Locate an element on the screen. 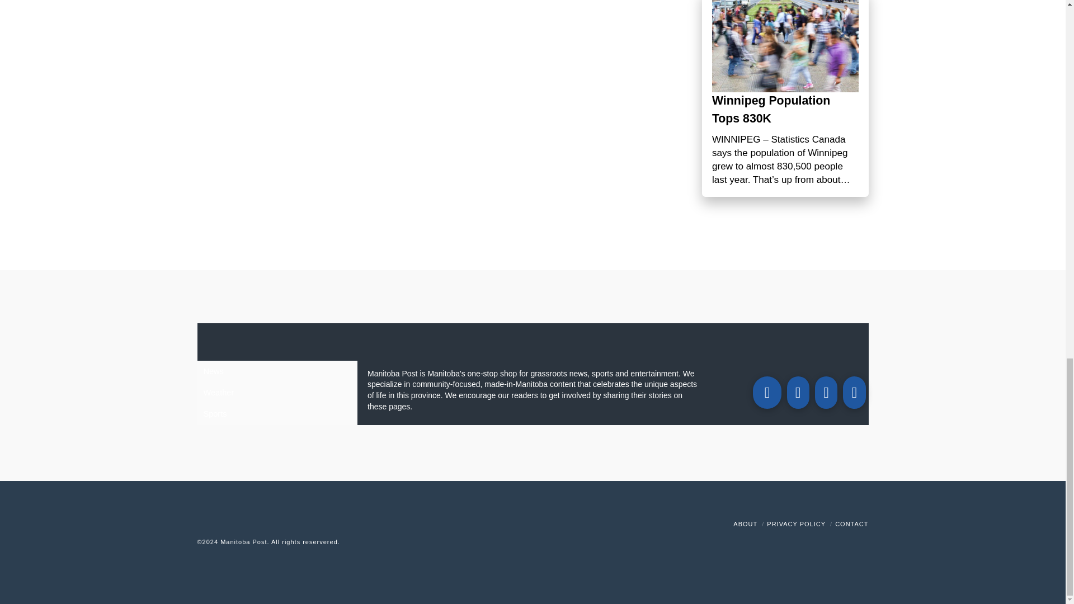  FooterWhite is located at coordinates (367, 542).